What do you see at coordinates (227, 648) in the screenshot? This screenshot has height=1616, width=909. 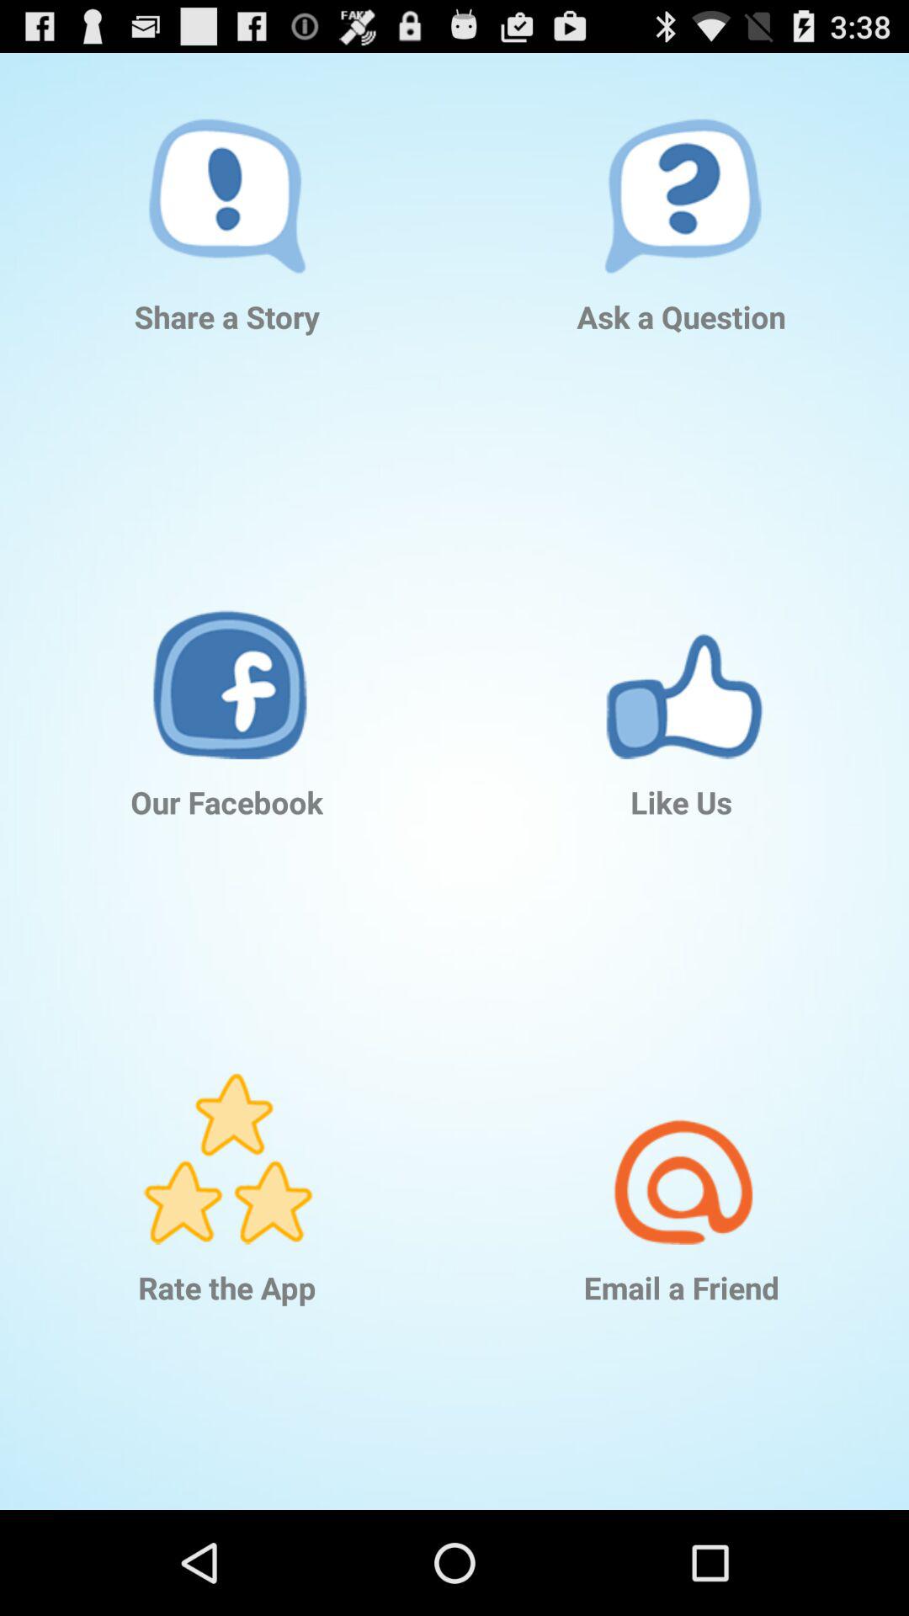 I see `launch the app below the share a story` at bounding box center [227, 648].